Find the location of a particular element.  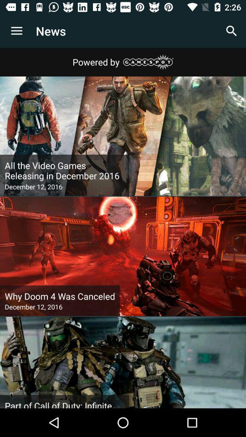

turn off part of call is located at coordinates (65, 404).